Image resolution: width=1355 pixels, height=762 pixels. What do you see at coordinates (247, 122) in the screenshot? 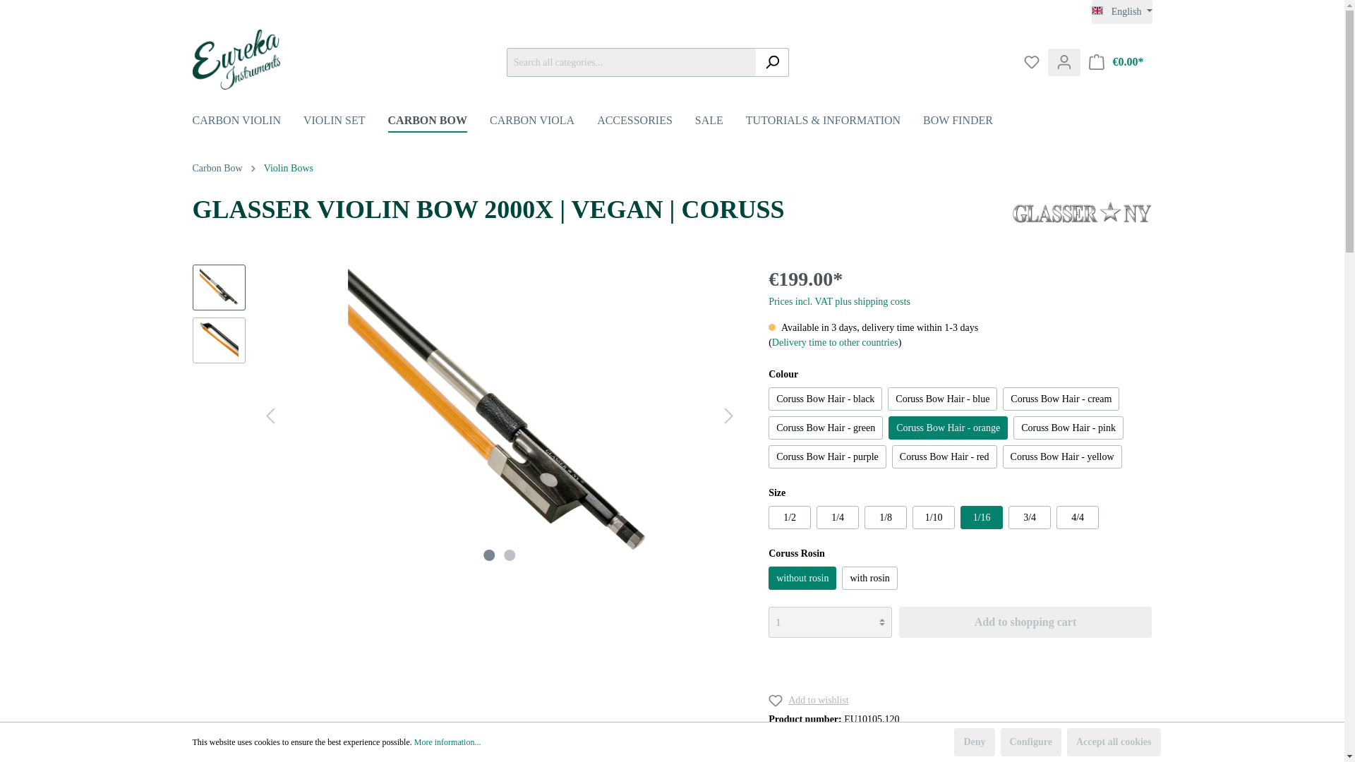
I see `Carbon Violin` at bounding box center [247, 122].